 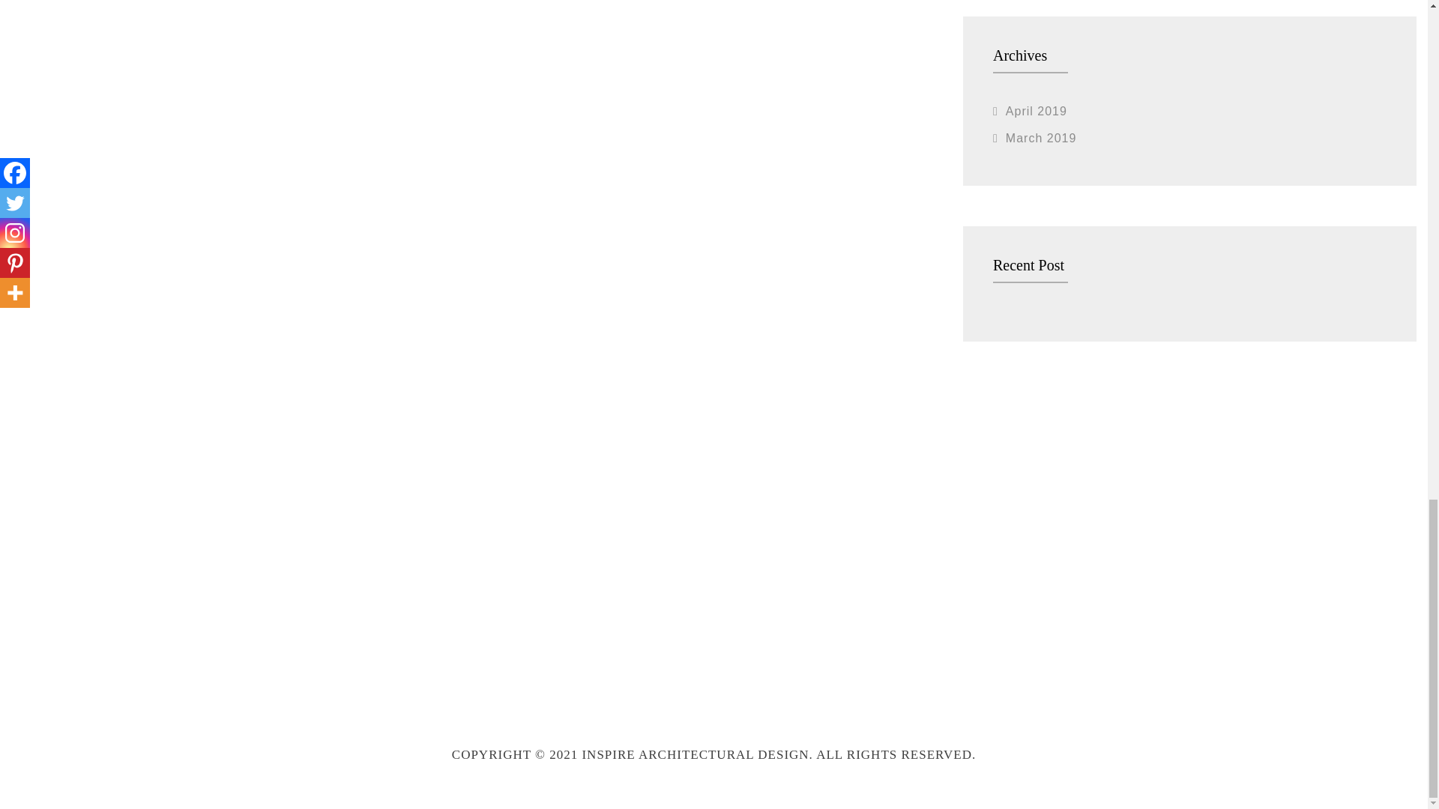 I want to click on The Chartered Institute of Building, so click(x=1049, y=556).